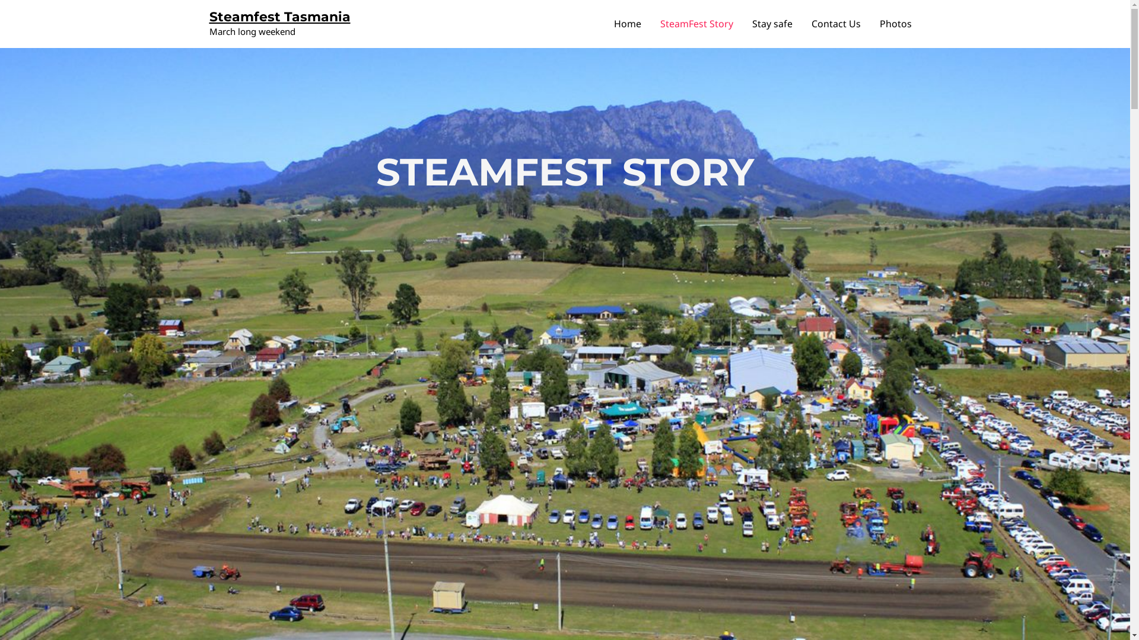  Describe the element at coordinates (836, 24) in the screenshot. I see `Contact Us` at that location.